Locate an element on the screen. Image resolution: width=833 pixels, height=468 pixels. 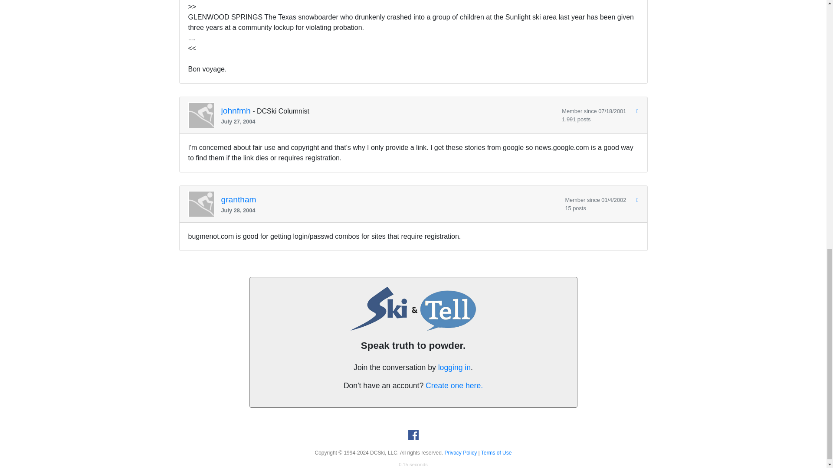
logging in is located at coordinates (454, 367).